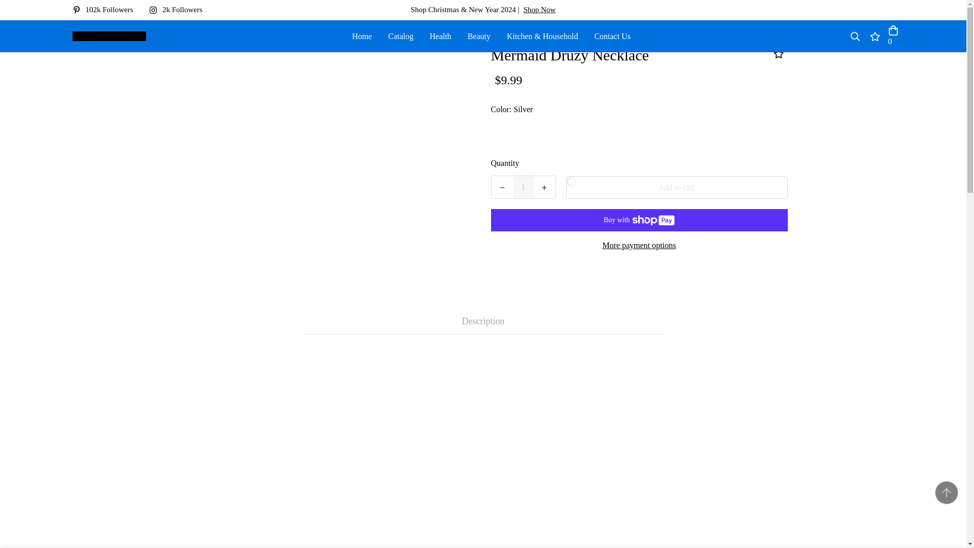  What do you see at coordinates (612, 36) in the screenshot?
I see `Contact Us` at bounding box center [612, 36].